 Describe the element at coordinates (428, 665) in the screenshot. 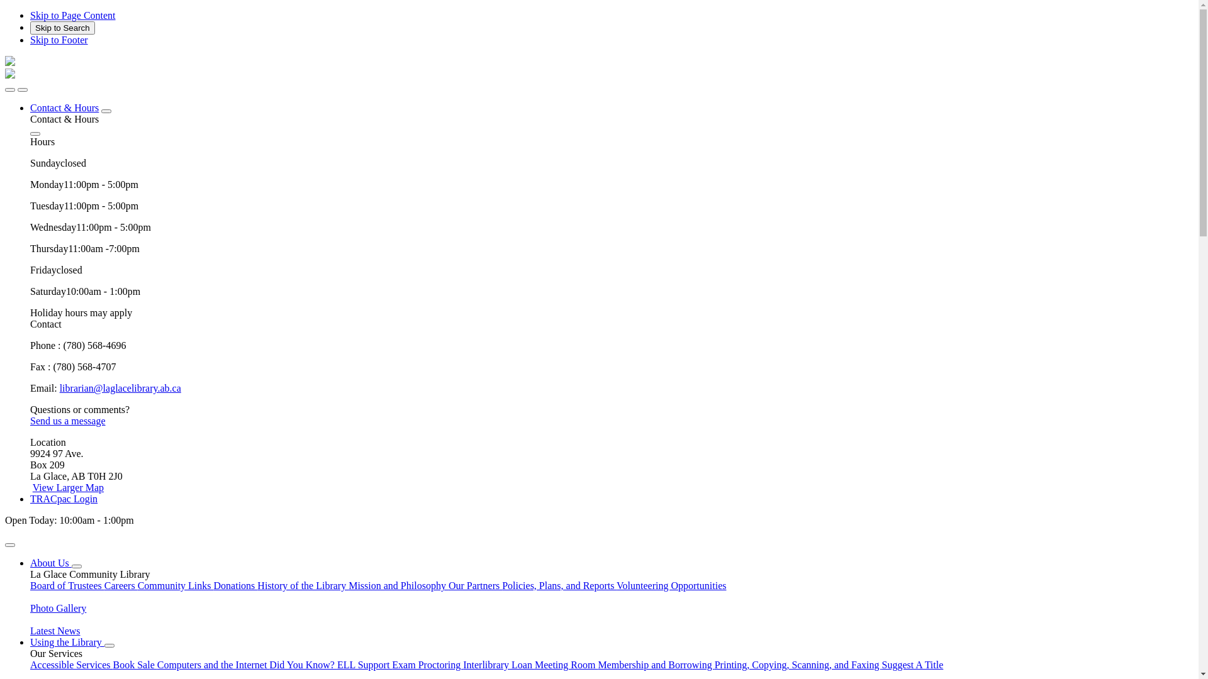

I see `Exam Proctoring` at that location.